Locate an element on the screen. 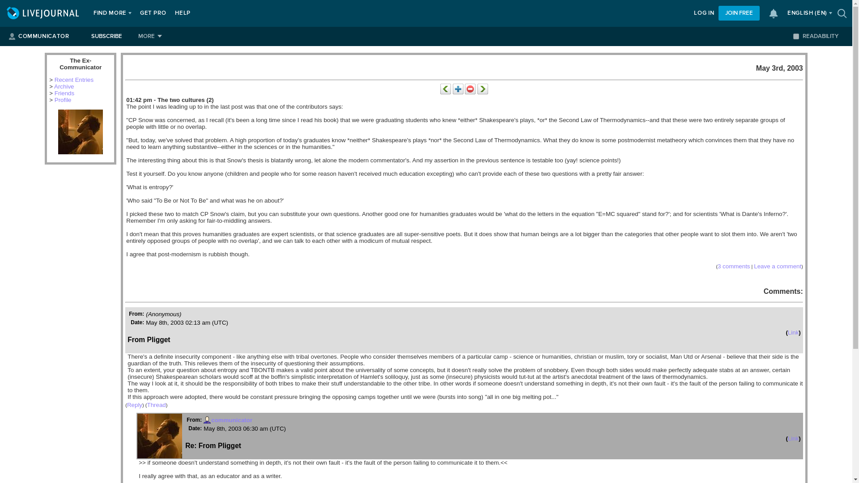 This screenshot has width=859, height=483. on is located at coordinates (795, 36).